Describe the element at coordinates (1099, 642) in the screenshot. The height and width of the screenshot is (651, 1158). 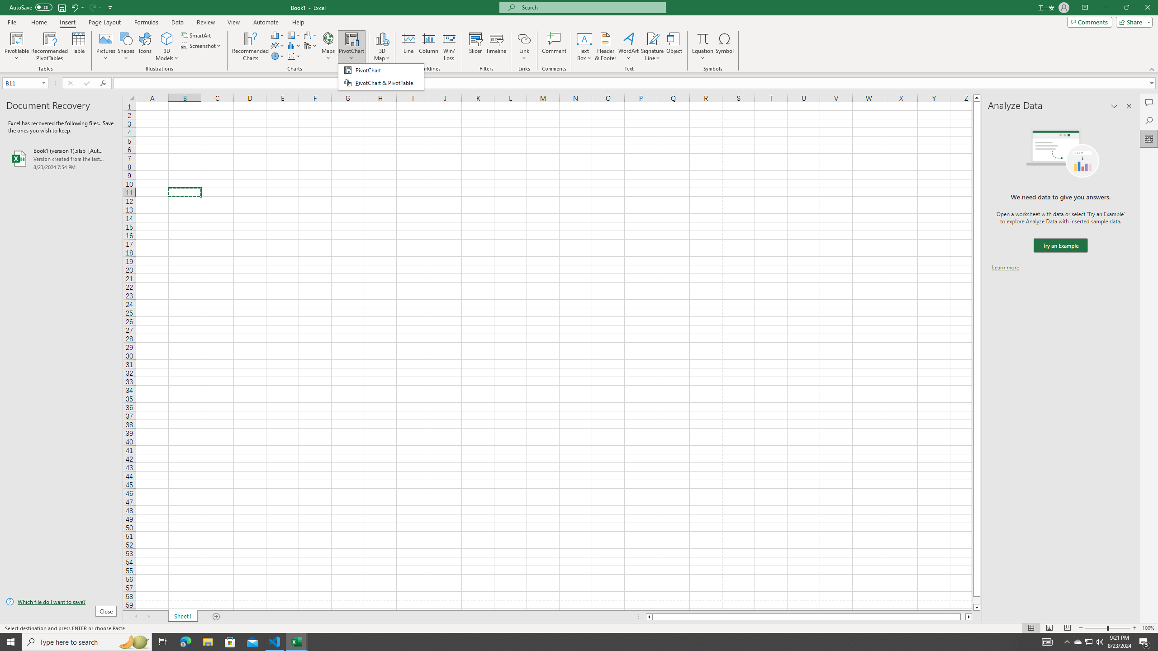
I see `Q2790: 100%` at that location.